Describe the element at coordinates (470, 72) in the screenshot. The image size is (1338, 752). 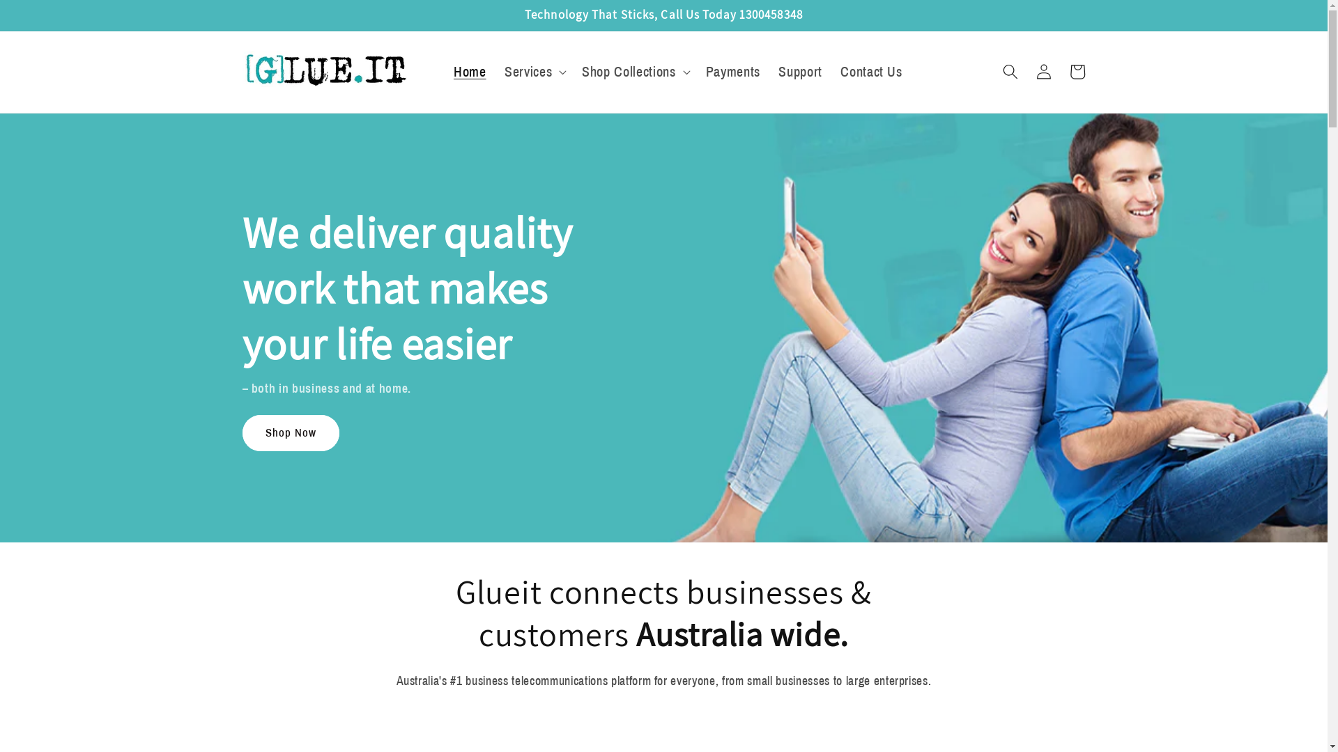
I see `Home` at that location.